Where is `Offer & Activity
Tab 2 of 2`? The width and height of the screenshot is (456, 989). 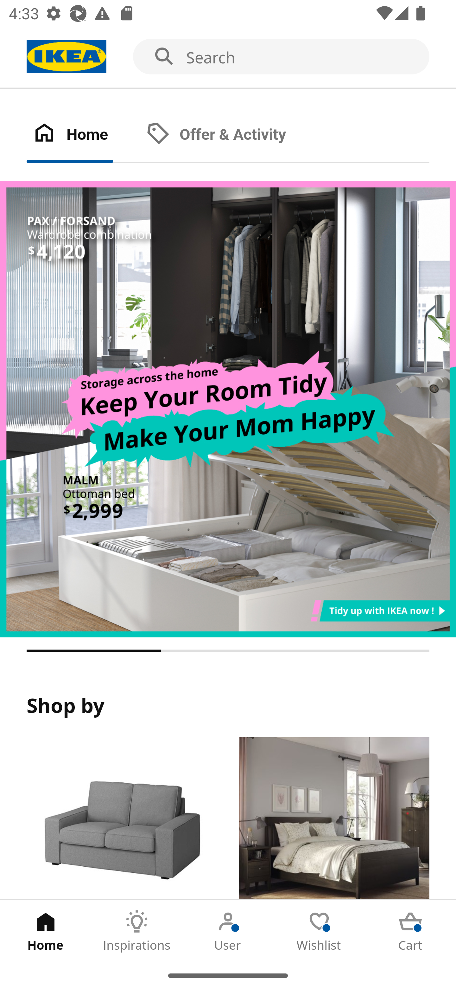 Offer & Activity
Tab 2 of 2 is located at coordinates (229, 135).